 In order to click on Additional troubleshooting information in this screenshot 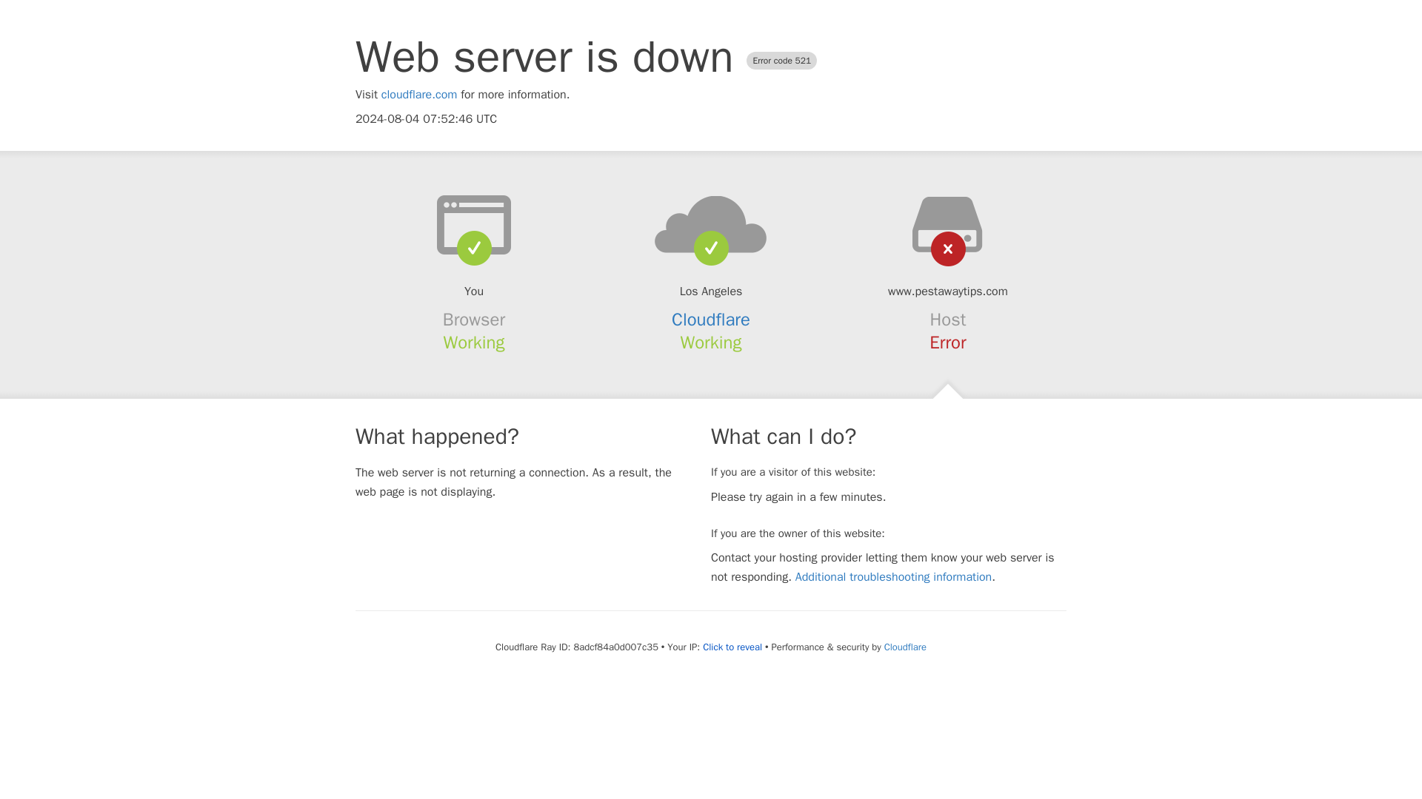, I will do `click(893, 577)`.